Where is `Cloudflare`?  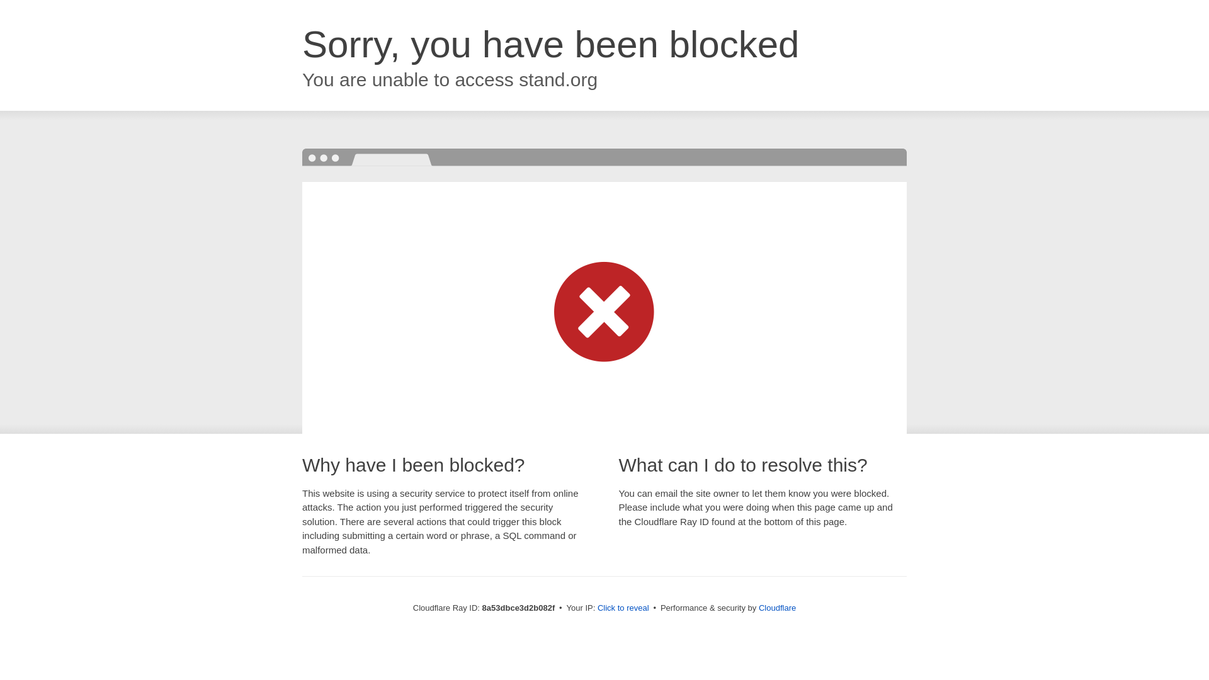 Cloudflare is located at coordinates (777, 608).